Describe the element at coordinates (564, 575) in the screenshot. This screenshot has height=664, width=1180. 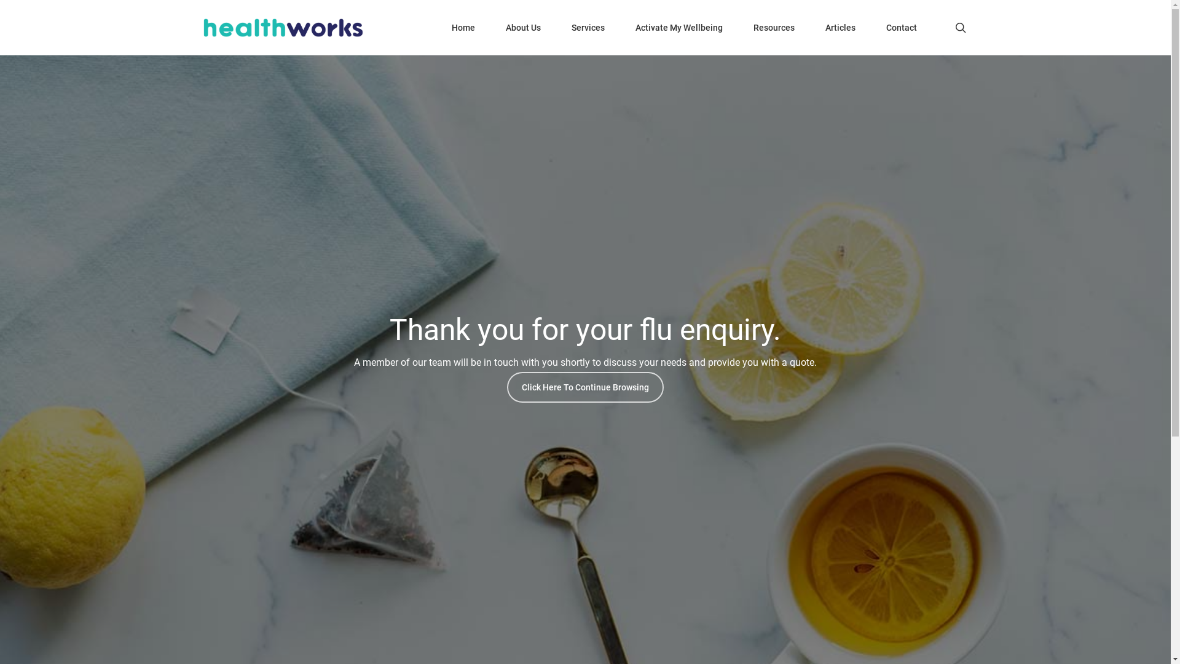
I see `facebook` at that location.